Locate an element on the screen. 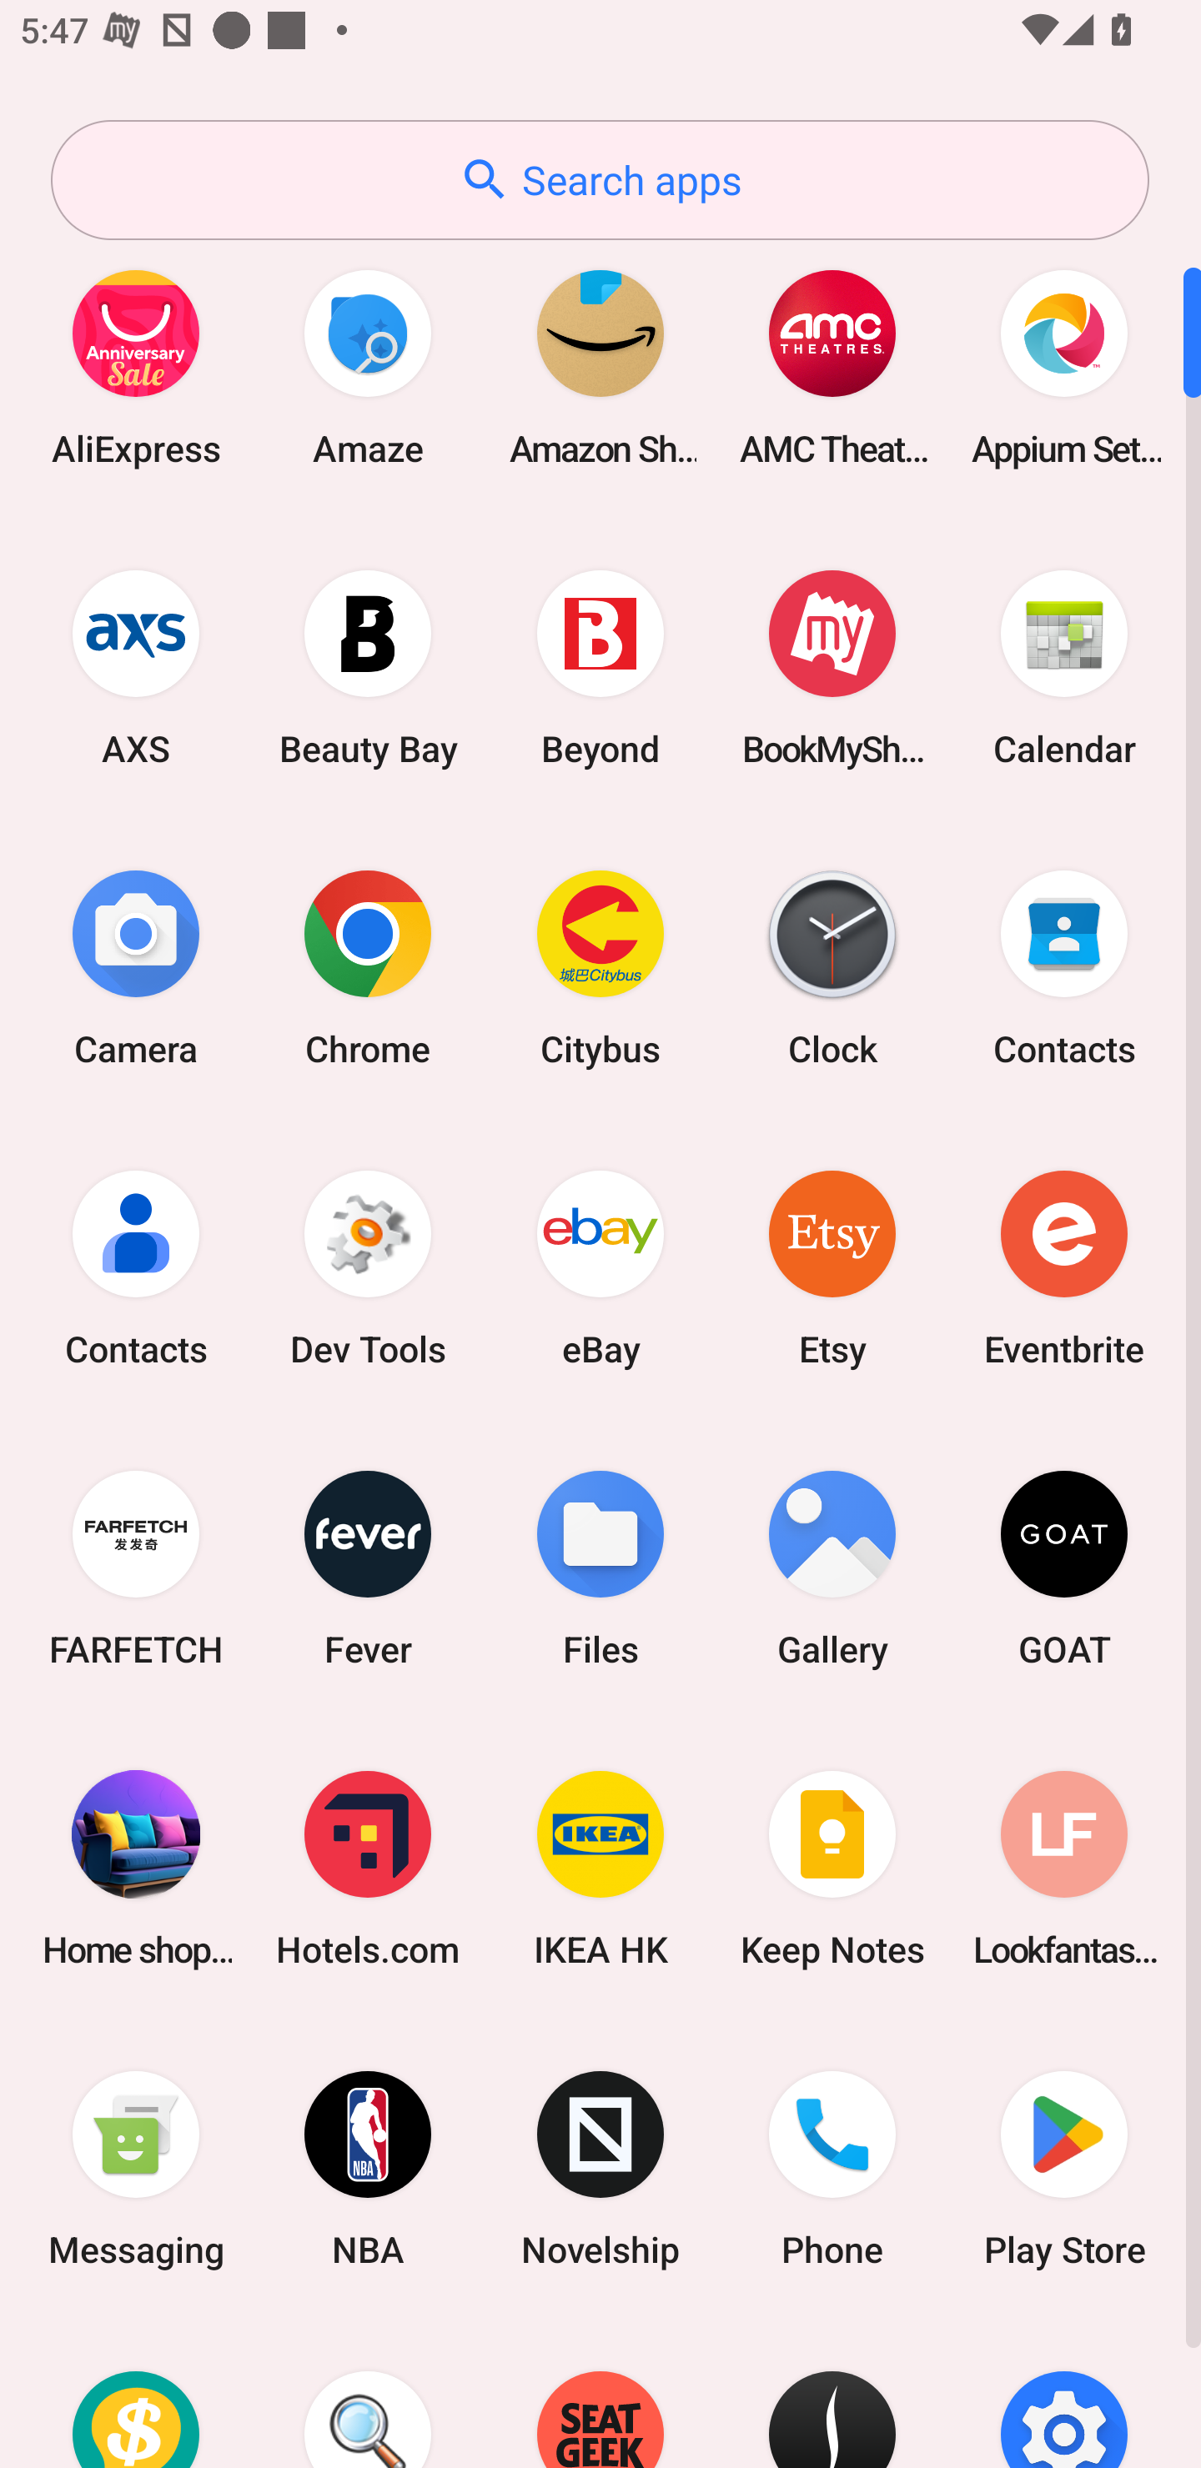 This screenshot has height=2468, width=1201. Search is located at coordinates (368, 2394).